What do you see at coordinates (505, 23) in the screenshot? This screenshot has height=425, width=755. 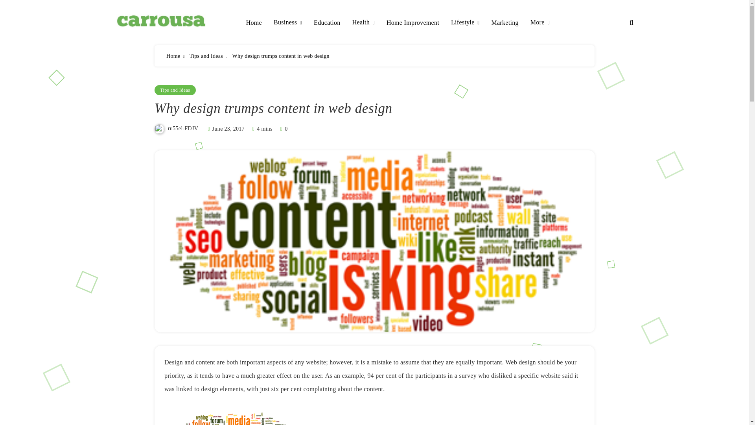 I see `Marketing` at bounding box center [505, 23].